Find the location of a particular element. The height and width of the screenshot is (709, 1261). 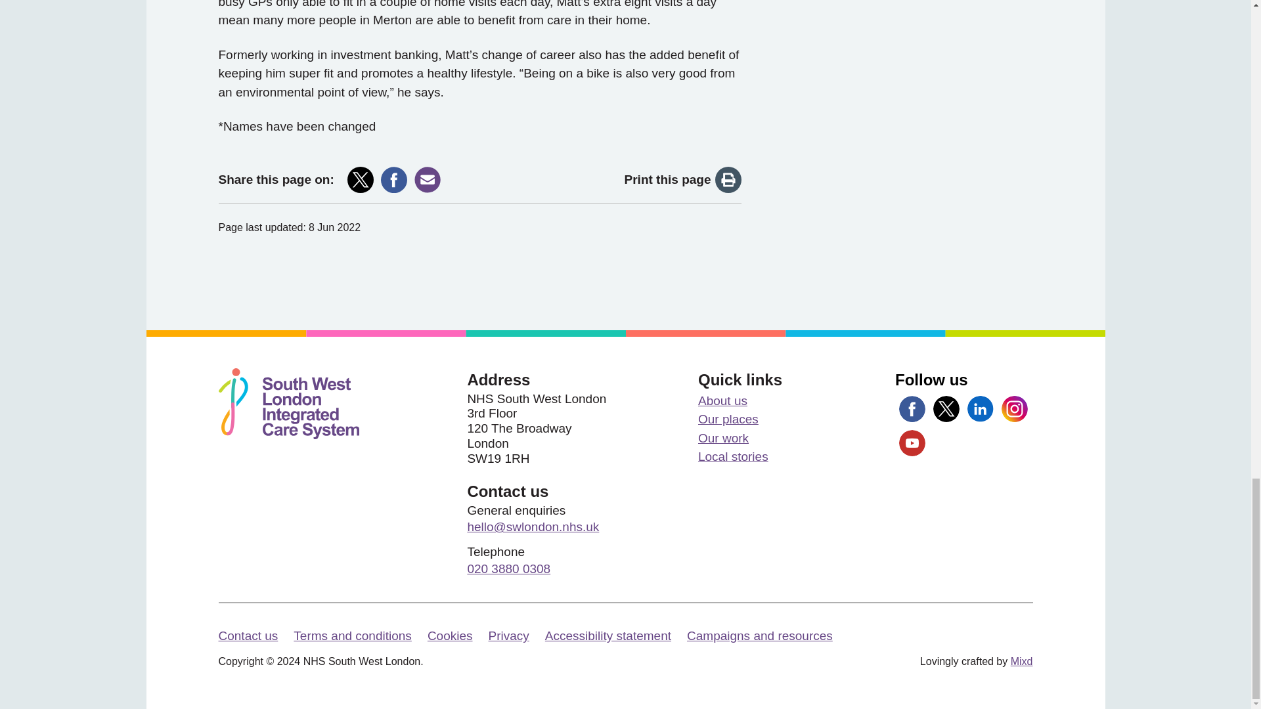

Share via Email is located at coordinates (427, 179).